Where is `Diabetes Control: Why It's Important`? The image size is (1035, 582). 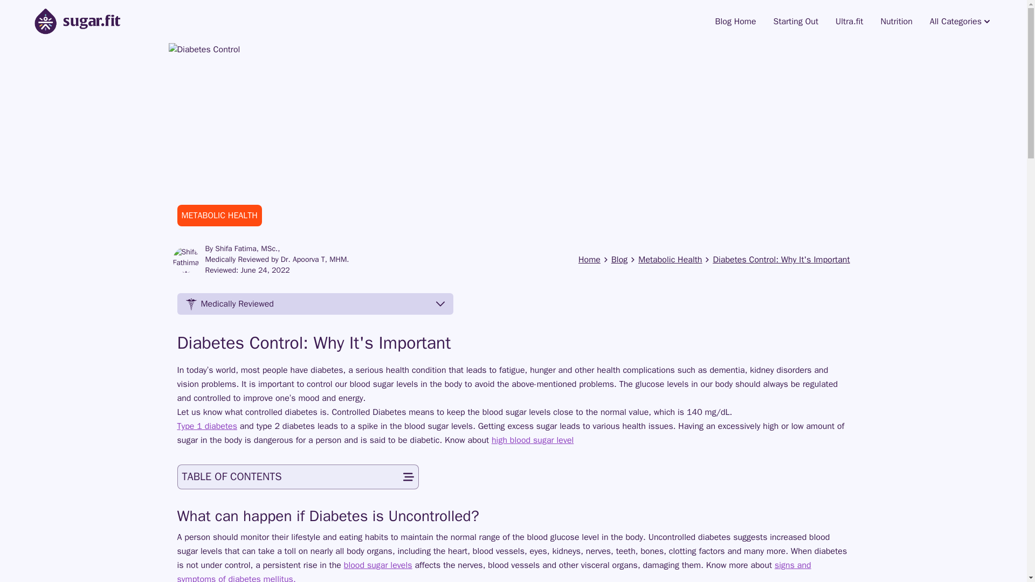 Diabetes Control: Why It's Important is located at coordinates (781, 260).